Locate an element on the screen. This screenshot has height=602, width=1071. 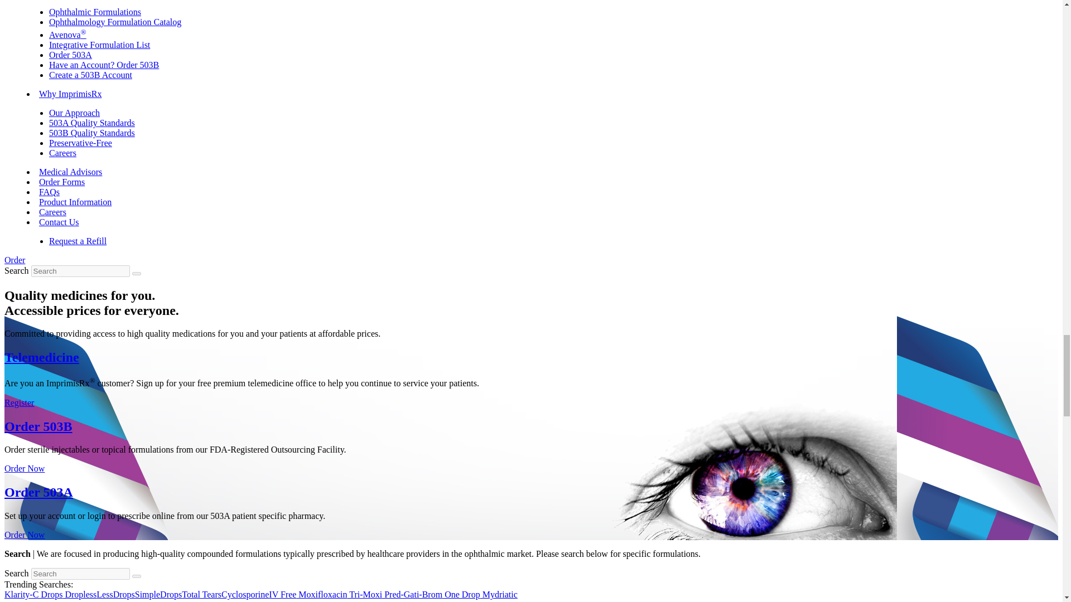
Have an Account? Order 503B is located at coordinates (104, 65).